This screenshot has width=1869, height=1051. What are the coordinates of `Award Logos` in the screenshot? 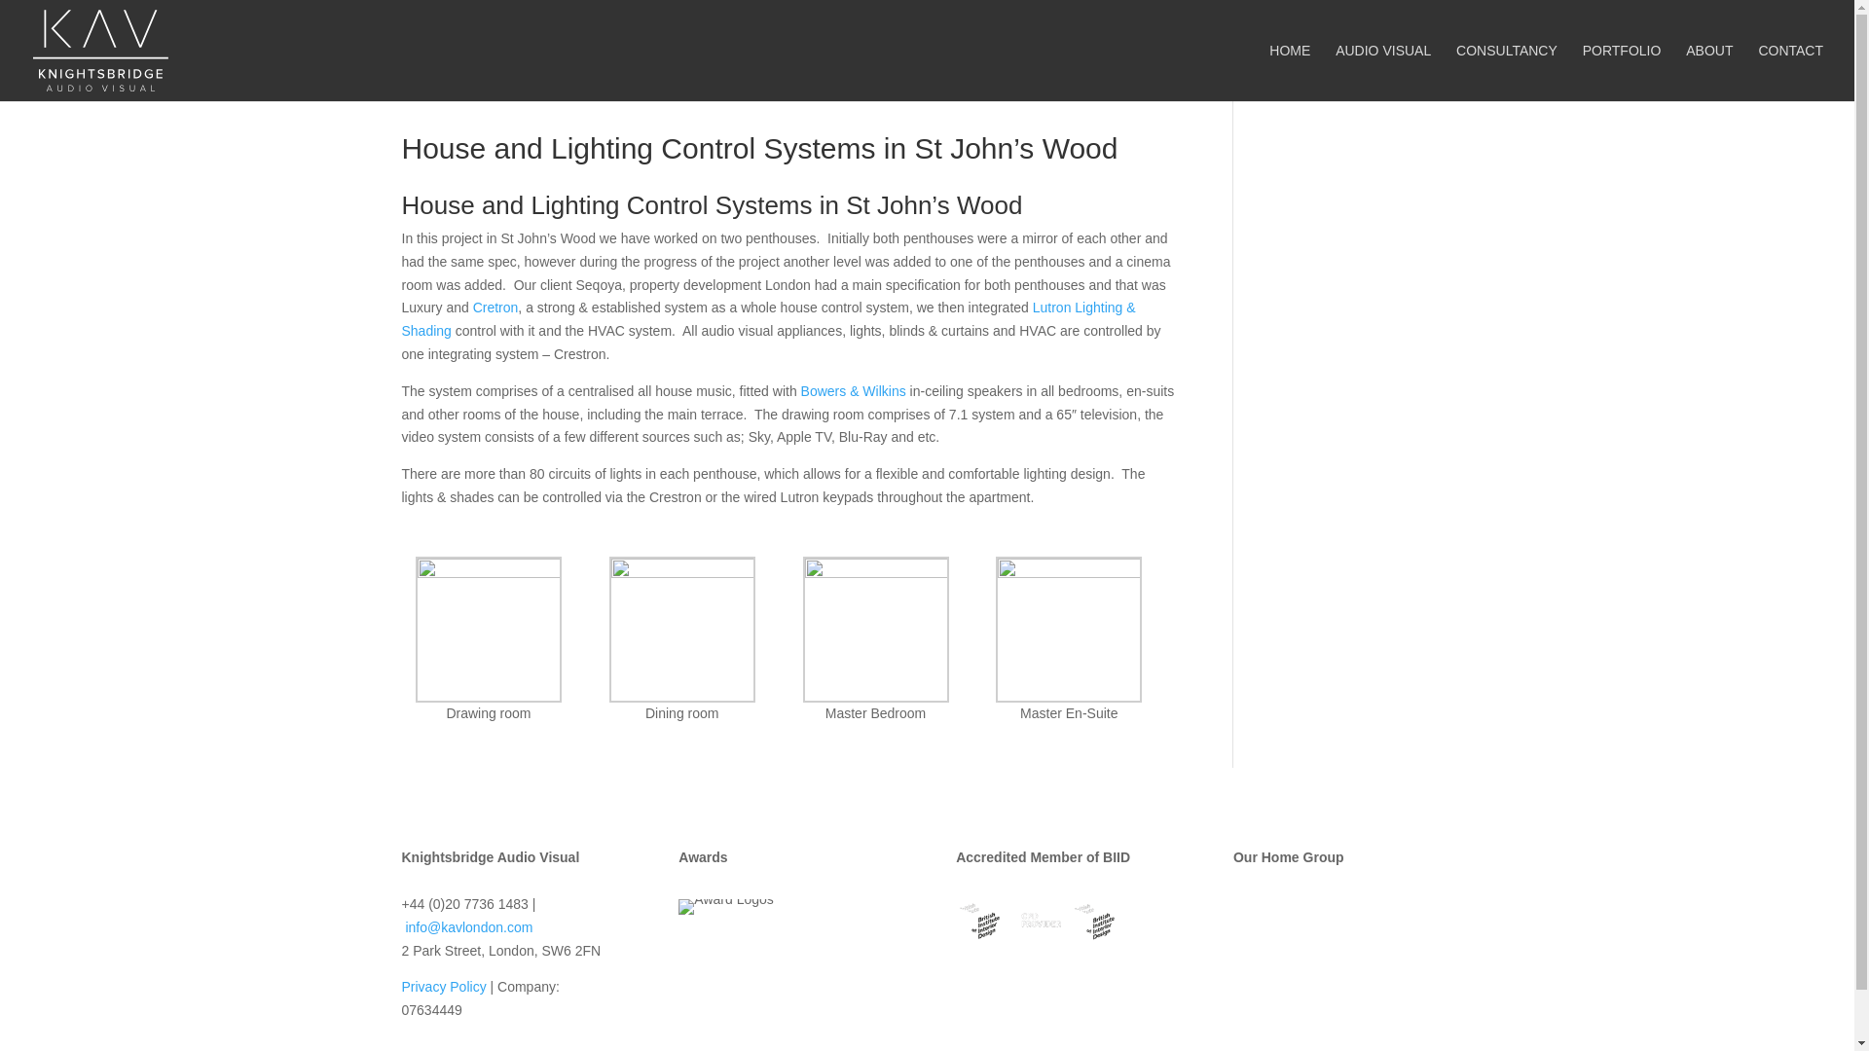 It's located at (725, 907).